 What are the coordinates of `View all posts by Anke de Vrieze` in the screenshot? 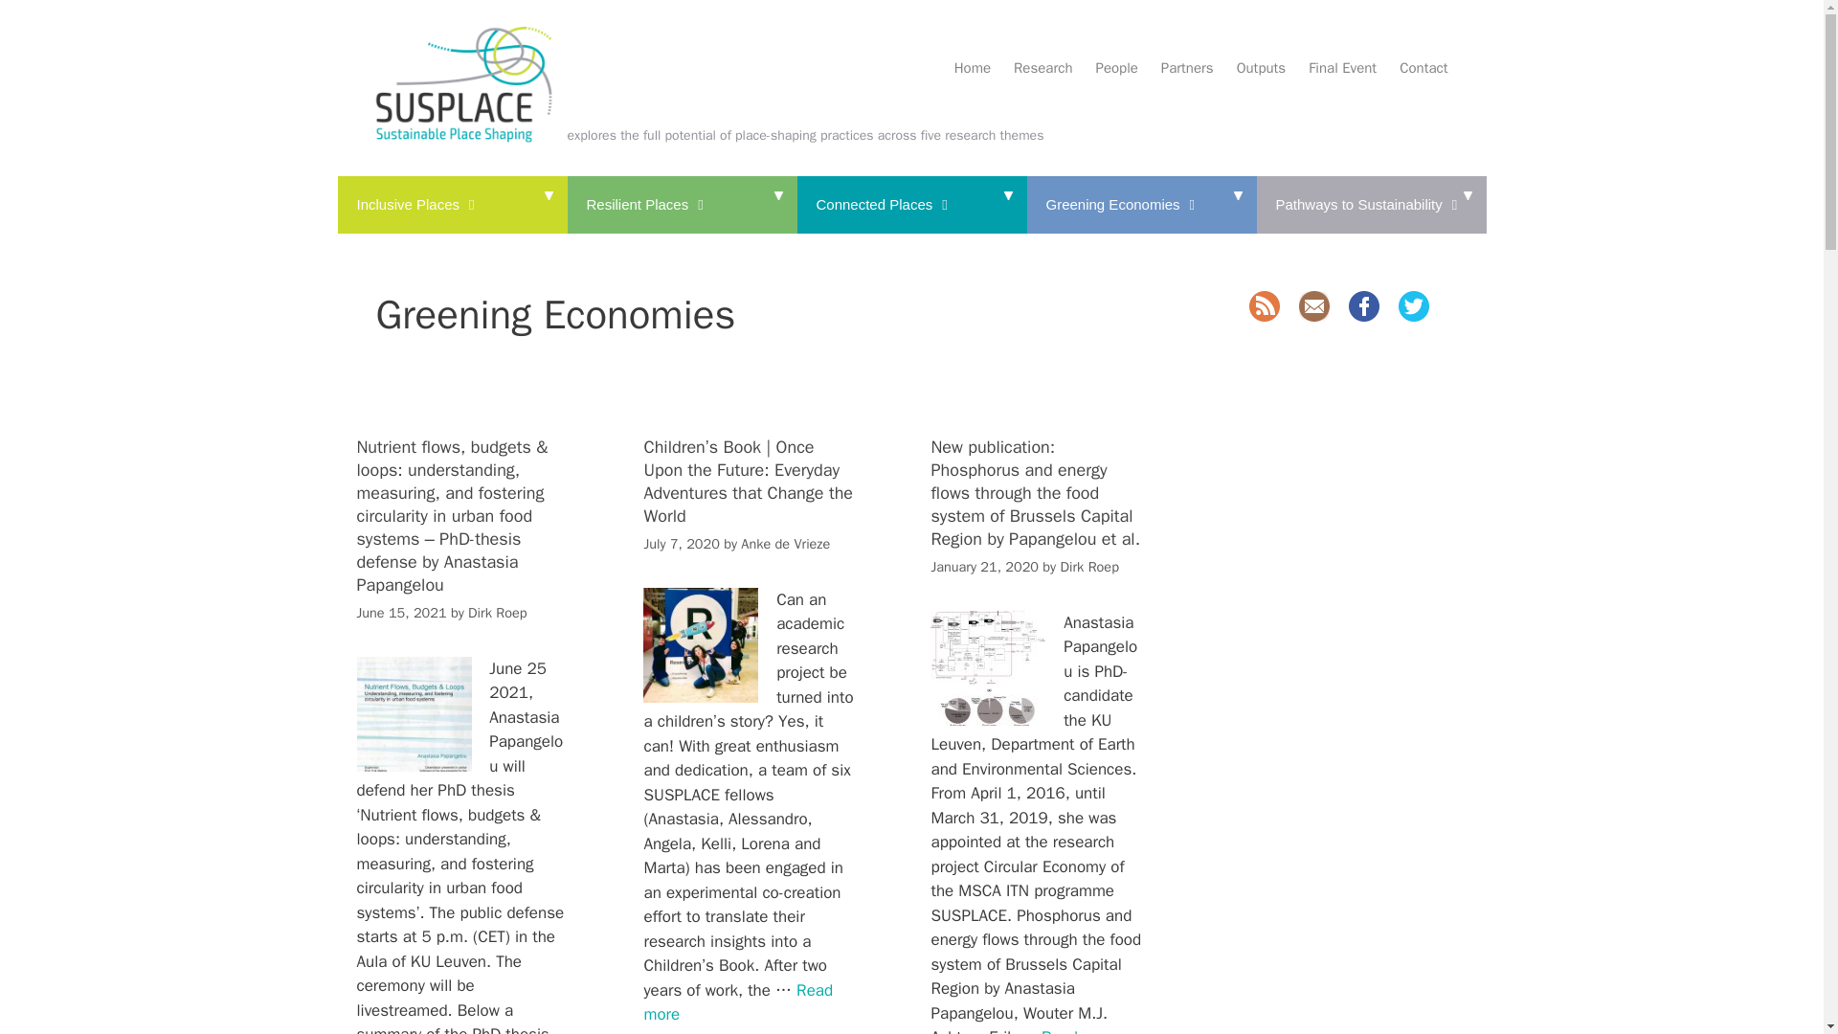 It's located at (785, 544).